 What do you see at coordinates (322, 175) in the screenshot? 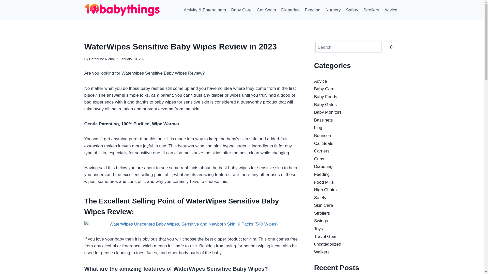
I see `Feeding` at bounding box center [322, 175].